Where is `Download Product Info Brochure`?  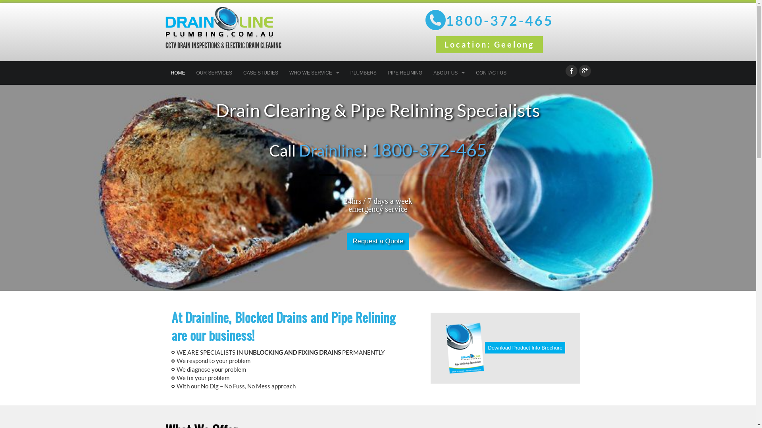
Download Product Info Brochure is located at coordinates (506, 348).